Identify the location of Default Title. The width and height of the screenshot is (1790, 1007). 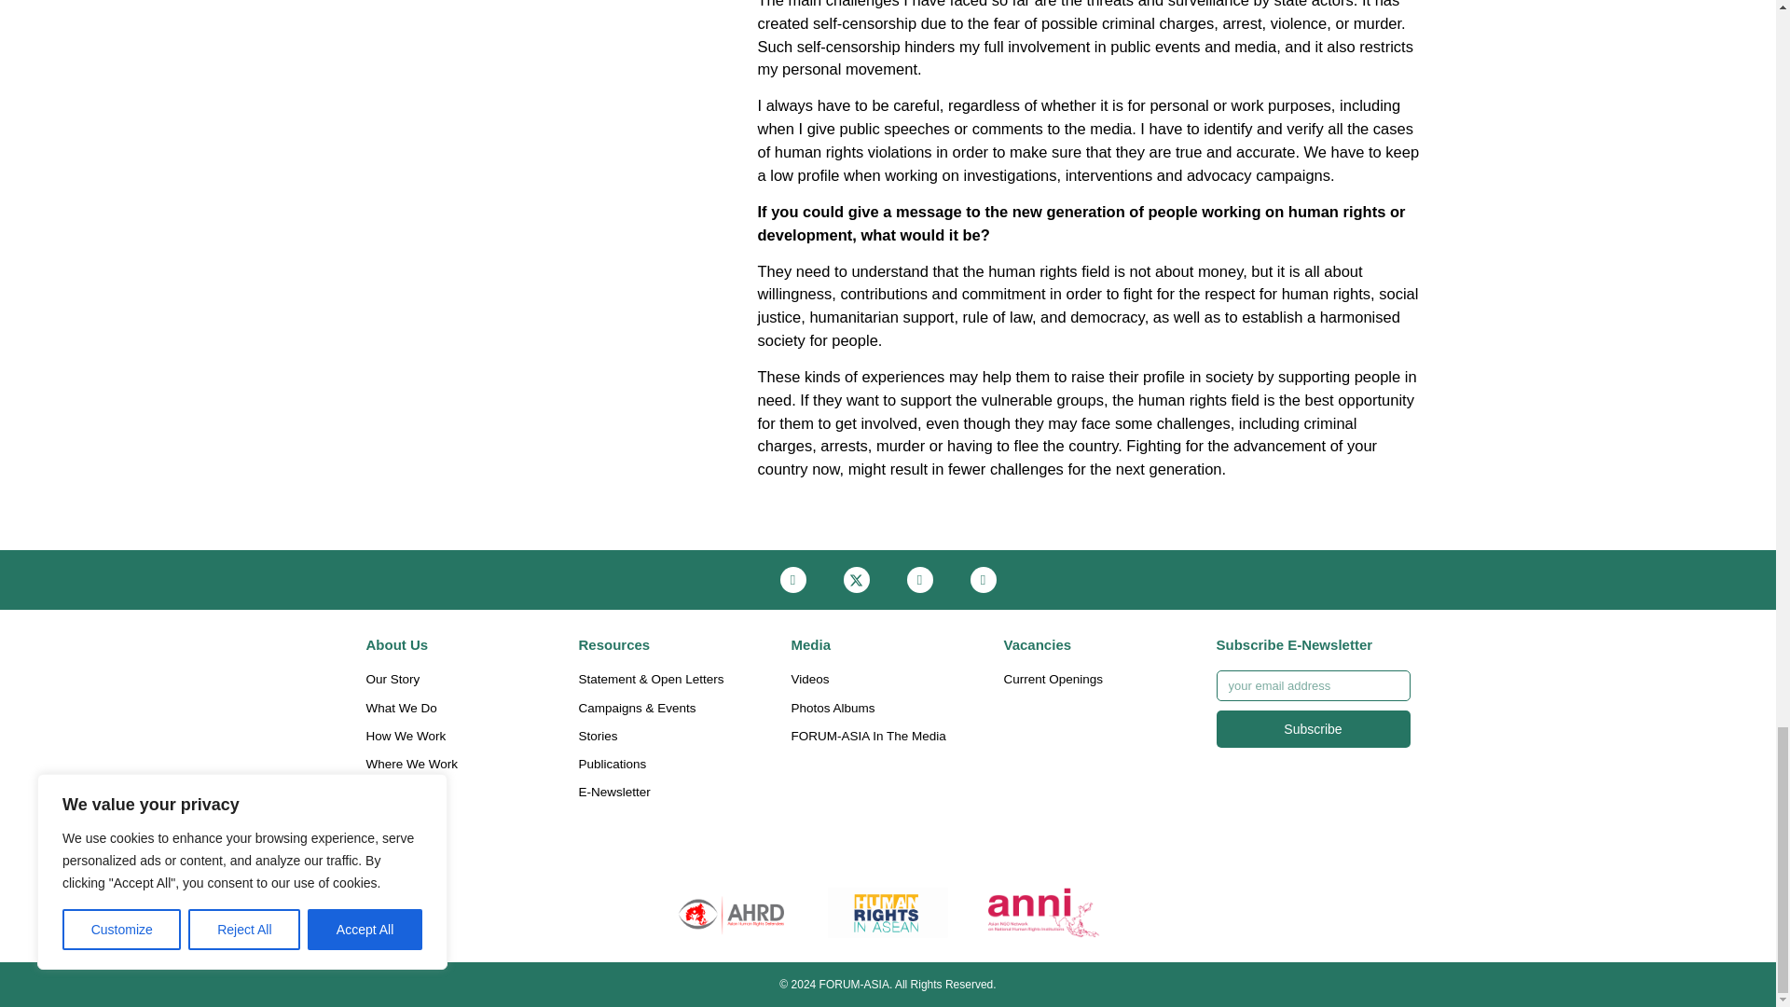
(888, 912).